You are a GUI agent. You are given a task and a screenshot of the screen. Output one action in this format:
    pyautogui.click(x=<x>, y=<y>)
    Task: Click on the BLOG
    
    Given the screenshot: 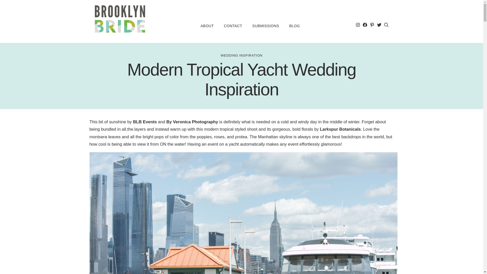 What is the action you would take?
    pyautogui.click(x=294, y=26)
    